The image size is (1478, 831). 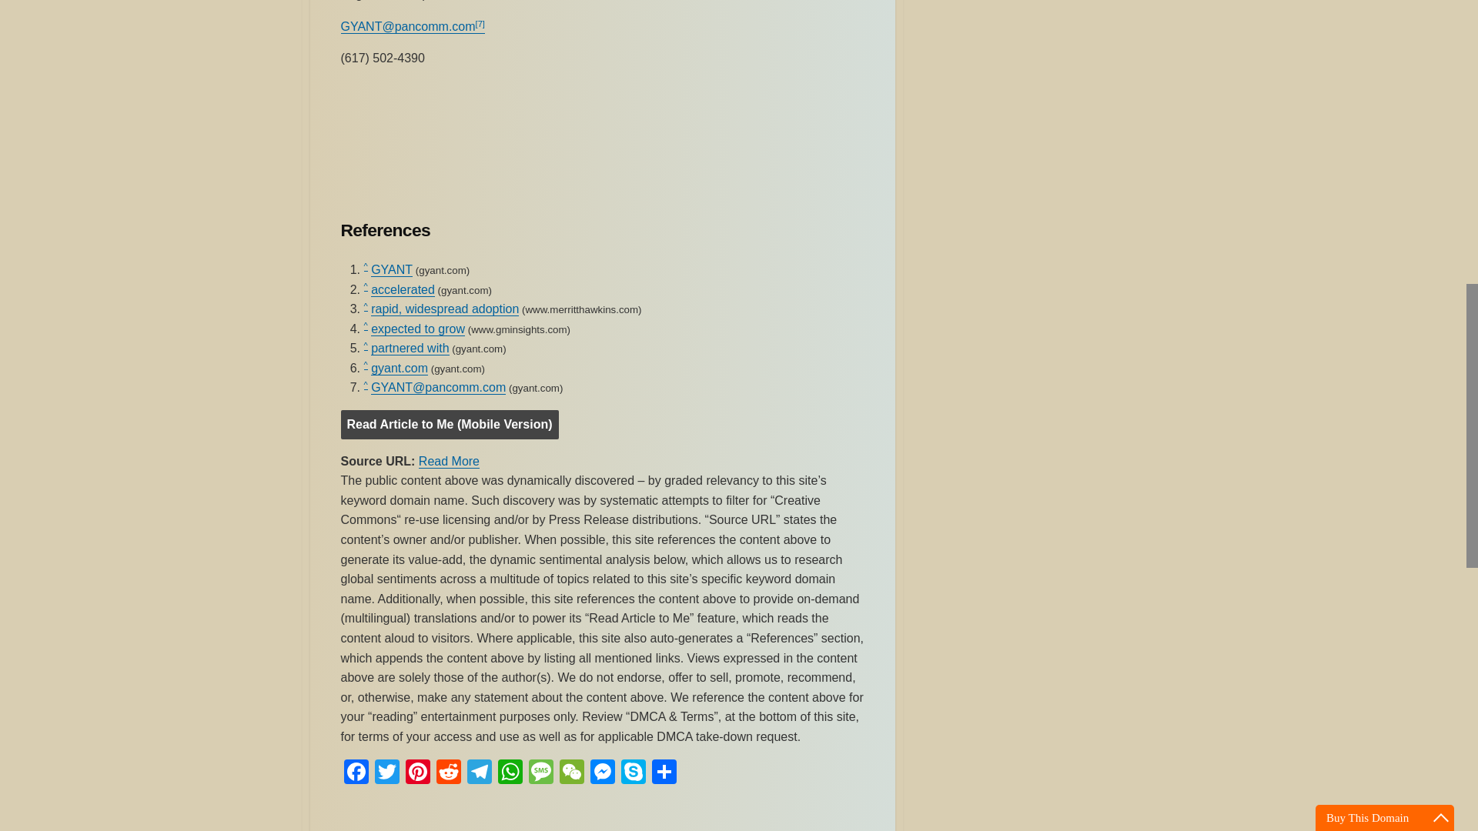 I want to click on WeChat, so click(x=571, y=773).